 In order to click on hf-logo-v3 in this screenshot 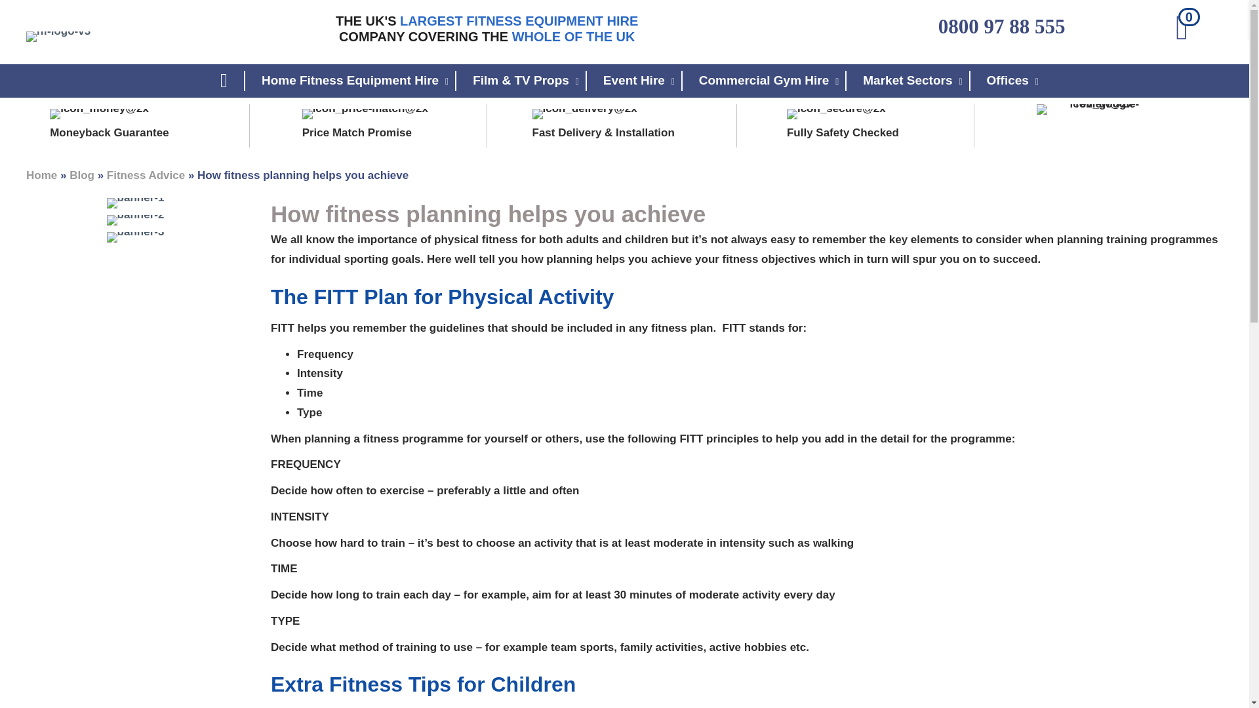, I will do `click(58, 36)`.